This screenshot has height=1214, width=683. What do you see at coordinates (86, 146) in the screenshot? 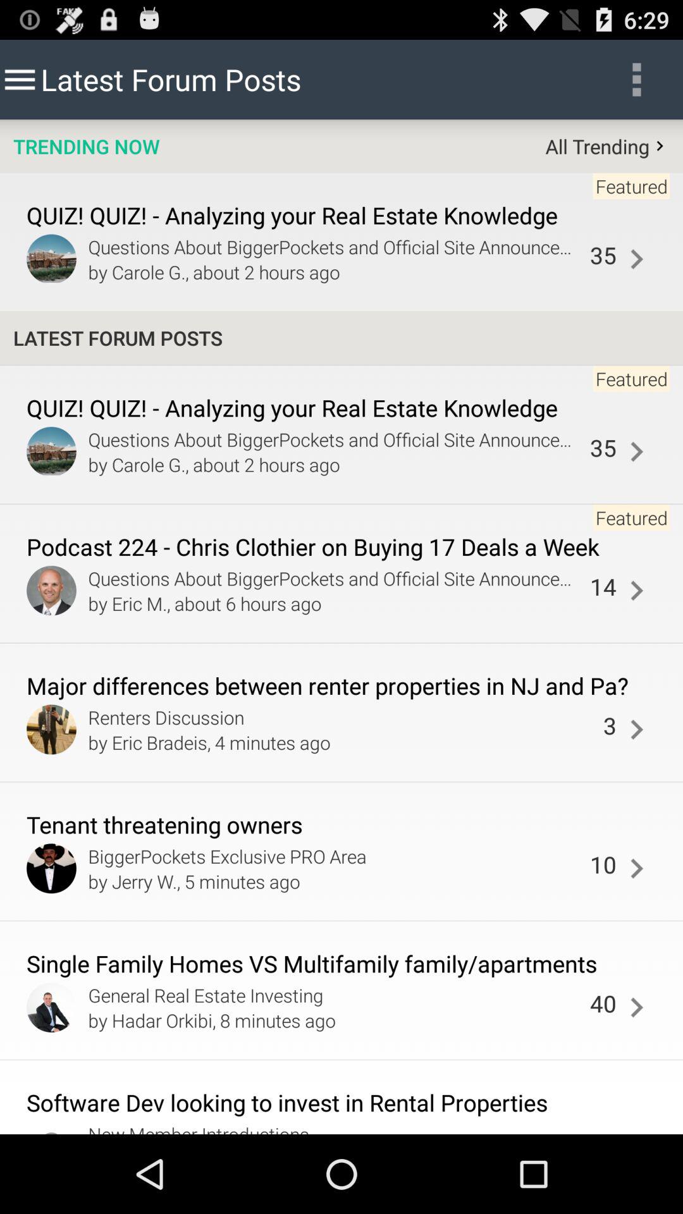
I see `open app above quiz quiz analyzing item` at bounding box center [86, 146].